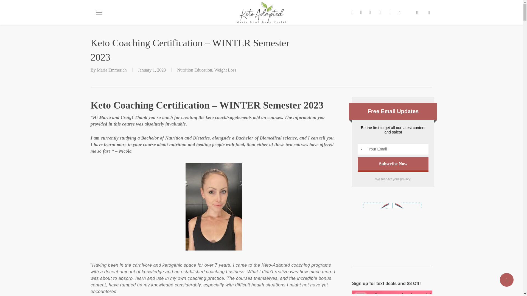 The width and height of the screenshot is (527, 296). What do you see at coordinates (361, 12) in the screenshot?
I see `facebook` at bounding box center [361, 12].